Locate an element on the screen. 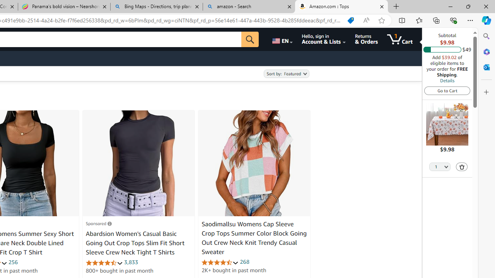 This screenshot has width=495, height=278. 1 item in cart is located at coordinates (400, 39).